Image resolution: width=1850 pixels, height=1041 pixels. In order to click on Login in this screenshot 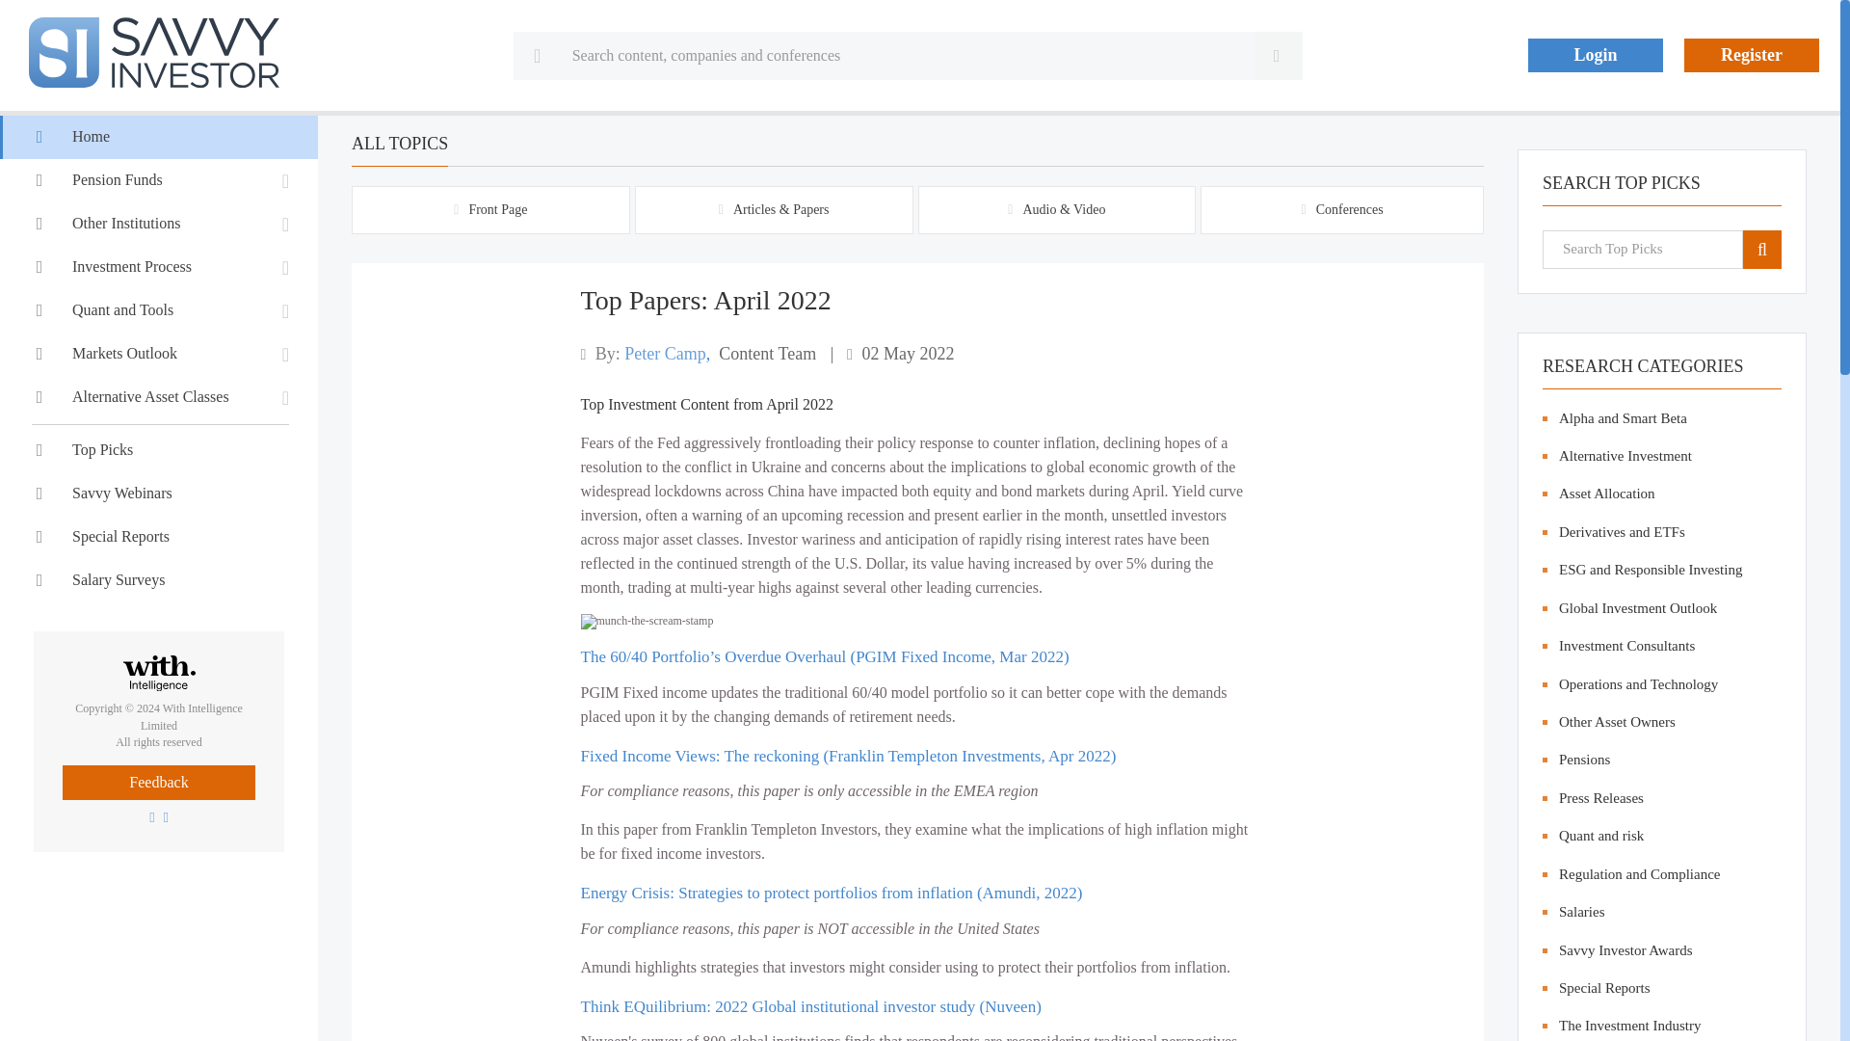, I will do `click(1596, 54)`.